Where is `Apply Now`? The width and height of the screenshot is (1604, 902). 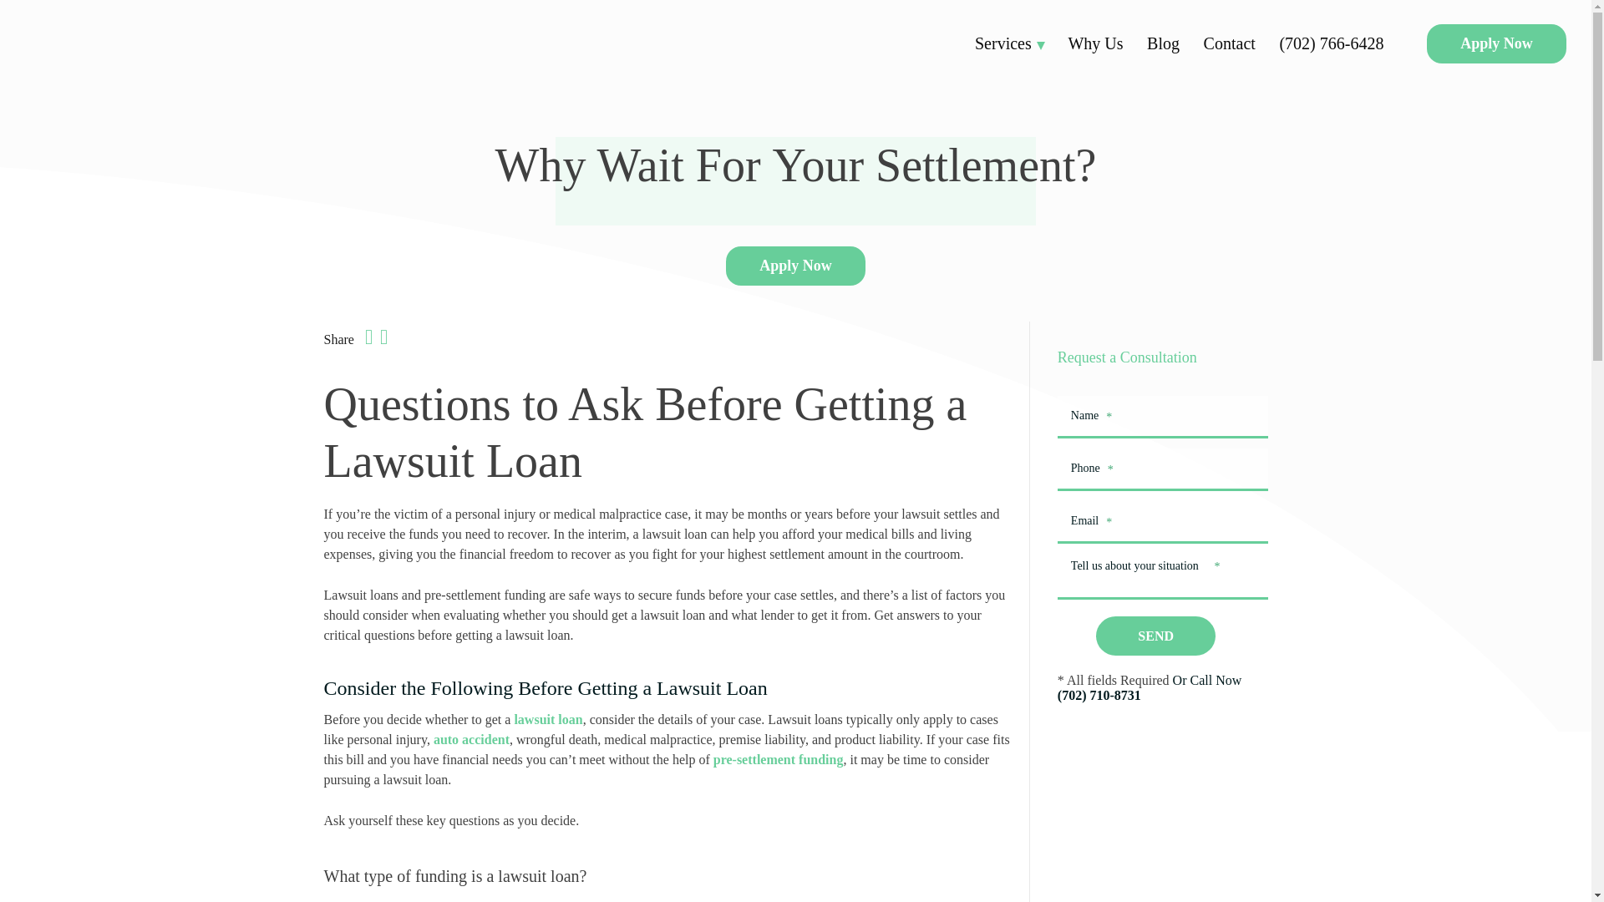
Apply Now is located at coordinates (795, 265).